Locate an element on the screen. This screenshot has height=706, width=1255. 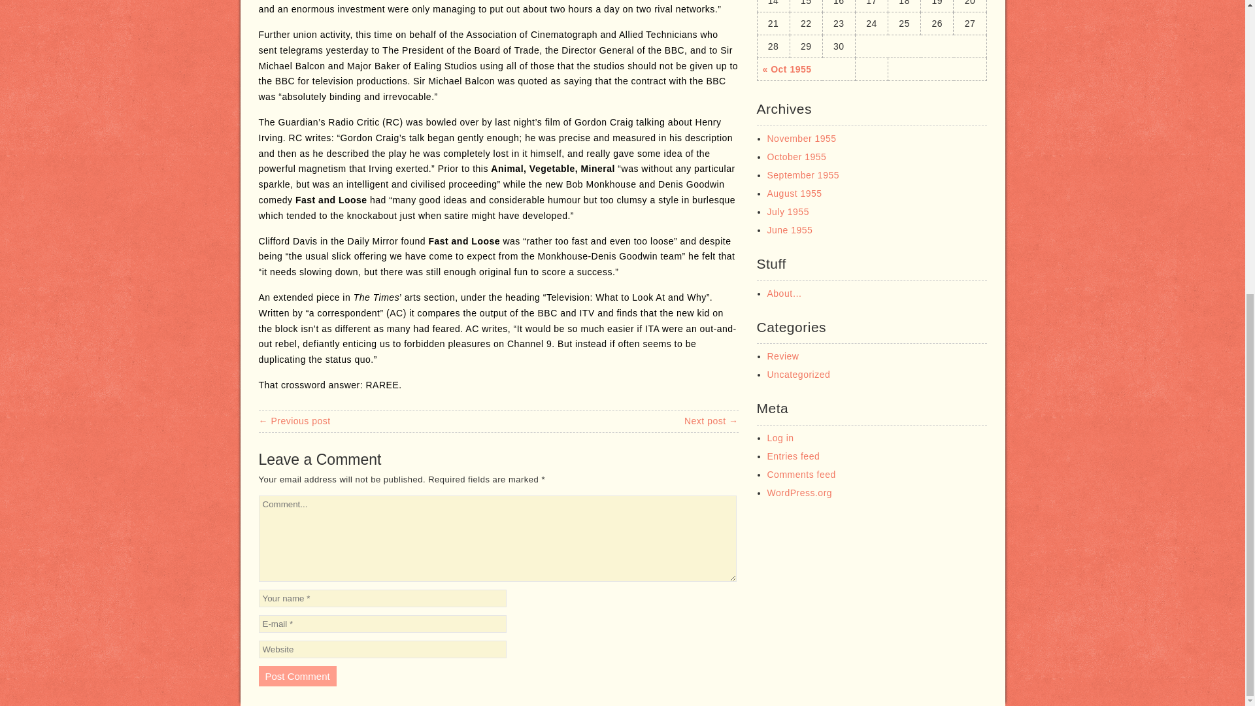
July 1955 is located at coordinates (788, 212).